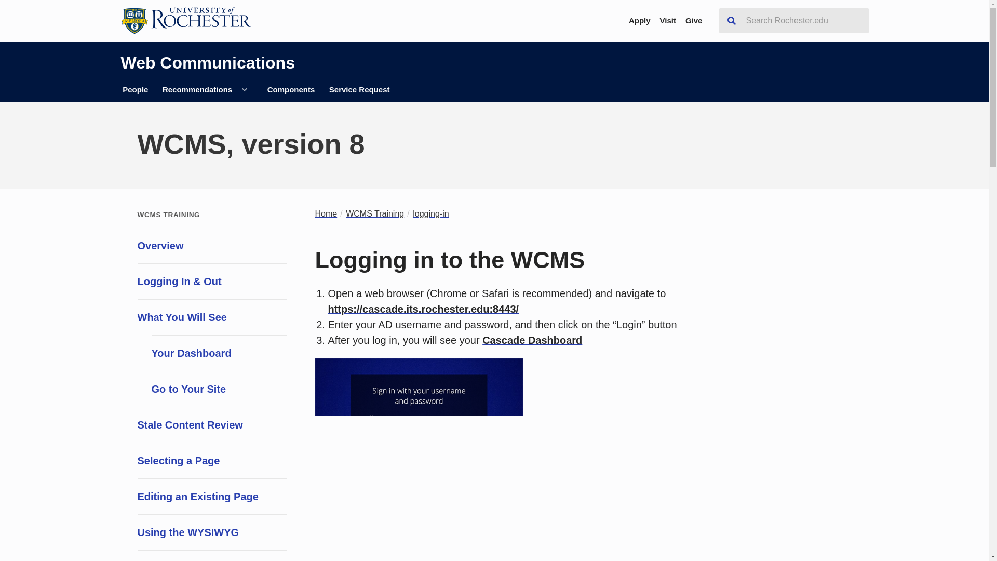  Describe the element at coordinates (197, 90) in the screenshot. I see `Recommendations` at that location.